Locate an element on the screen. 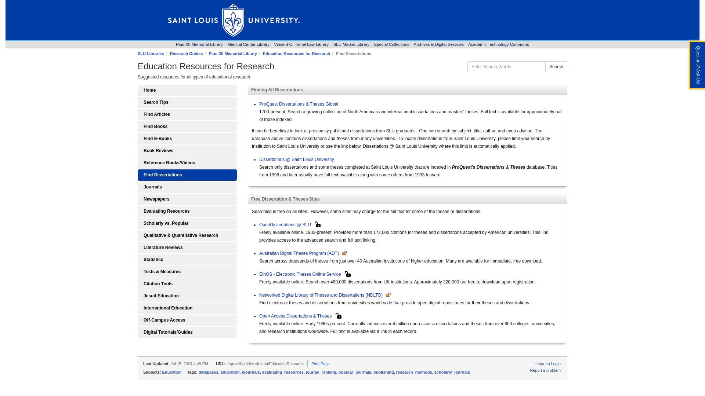 The image size is (705, 396). Education Resources for Research is located at coordinates (187, 102).